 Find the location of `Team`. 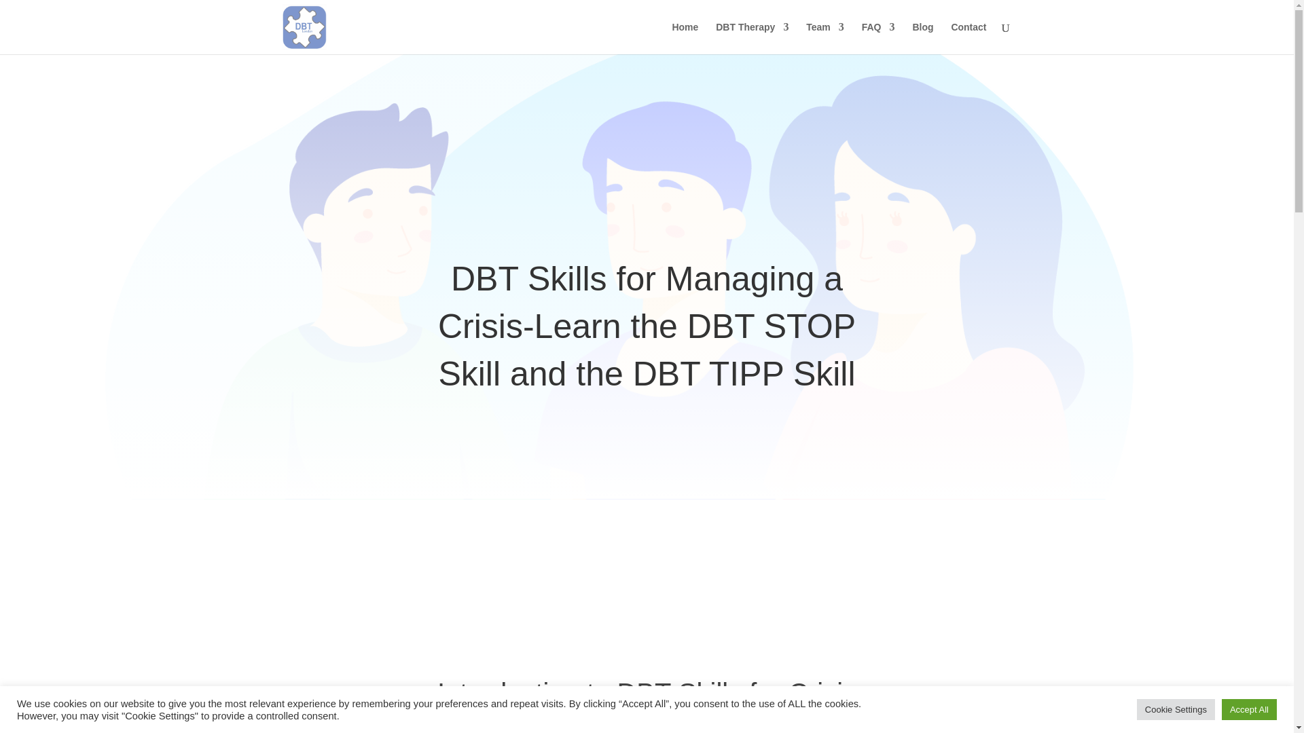

Team is located at coordinates (825, 38).